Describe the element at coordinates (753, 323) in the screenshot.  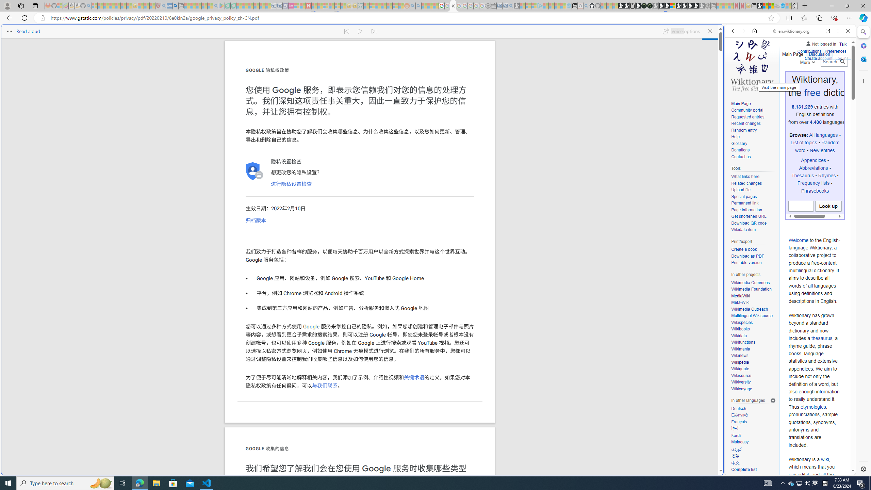
I see `Wikispecies` at that location.